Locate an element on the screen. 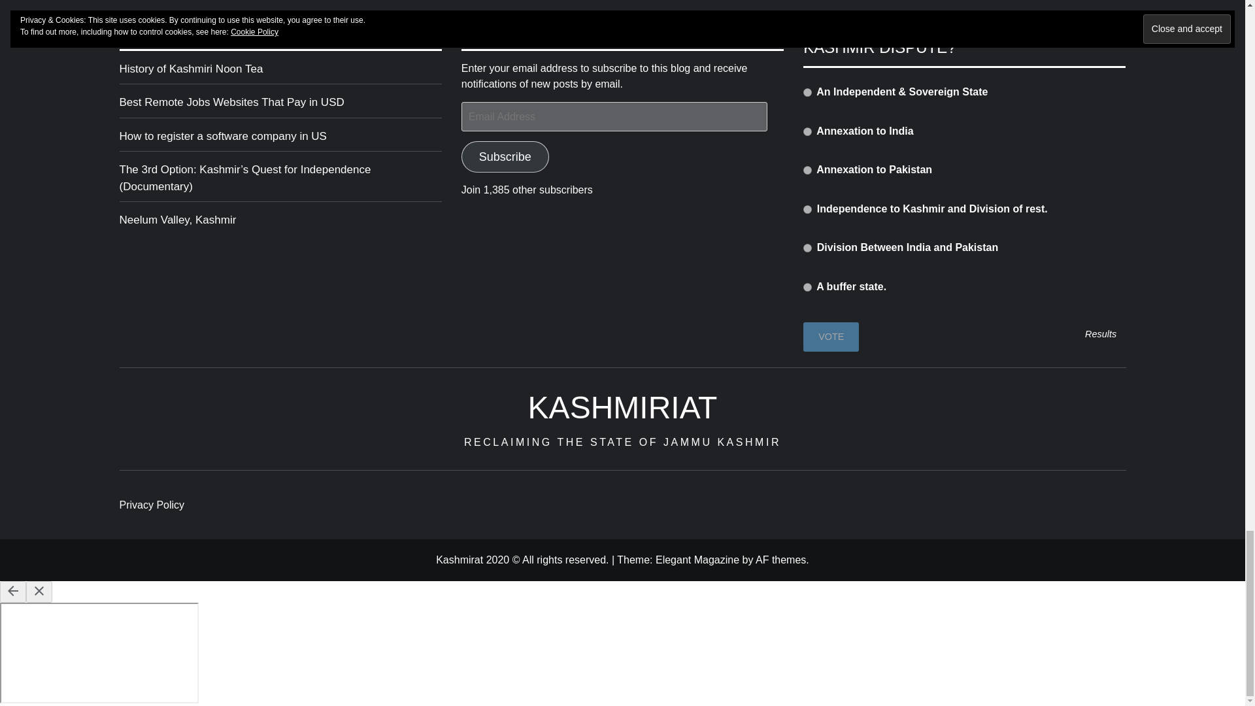 This screenshot has width=1255, height=706. Vote is located at coordinates (830, 336).